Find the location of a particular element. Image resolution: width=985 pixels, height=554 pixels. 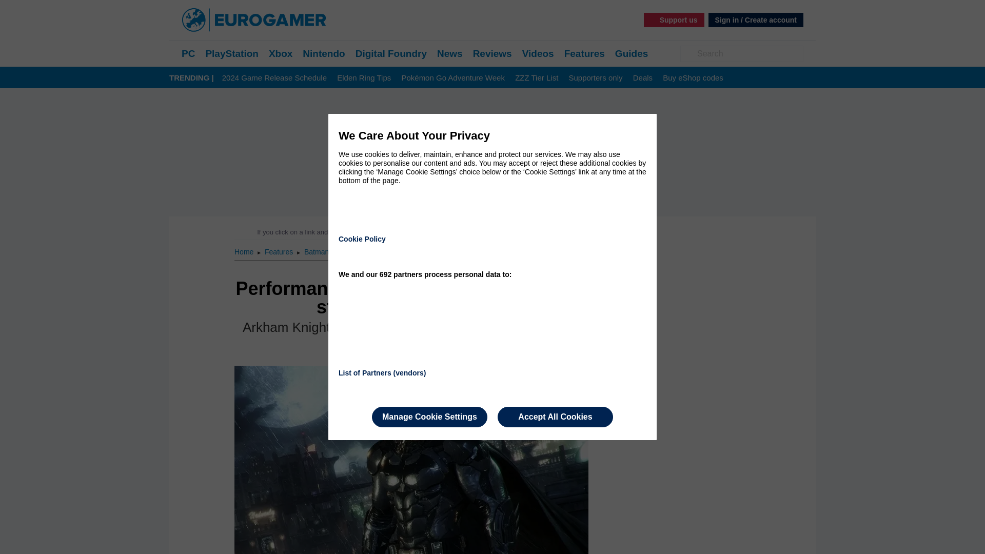

Buy eShop codes is located at coordinates (693, 78).